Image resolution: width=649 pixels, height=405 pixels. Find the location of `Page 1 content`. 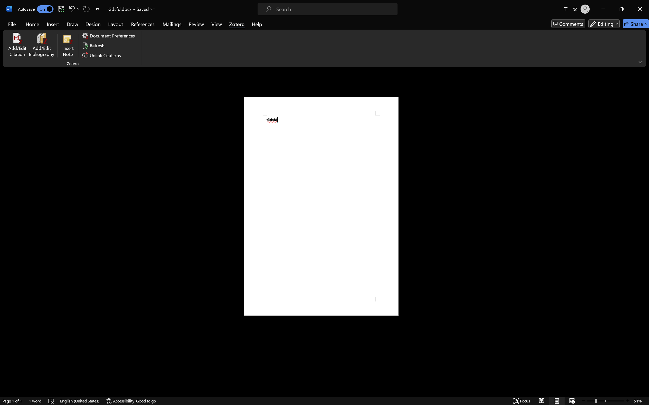

Page 1 content is located at coordinates (321, 206).